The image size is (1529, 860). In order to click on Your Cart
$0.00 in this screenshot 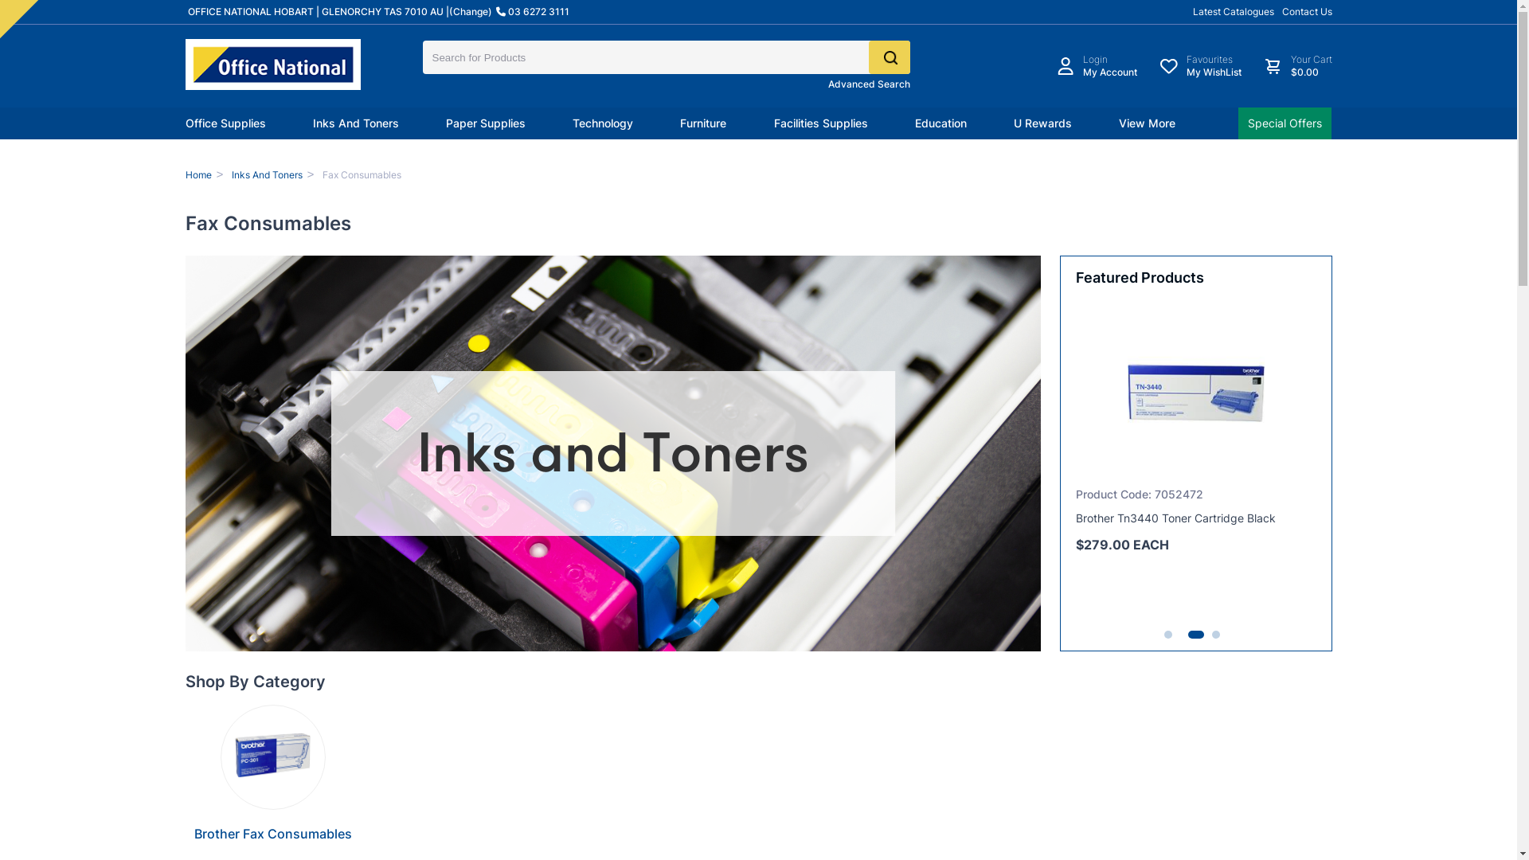, I will do `click(1297, 66)`.